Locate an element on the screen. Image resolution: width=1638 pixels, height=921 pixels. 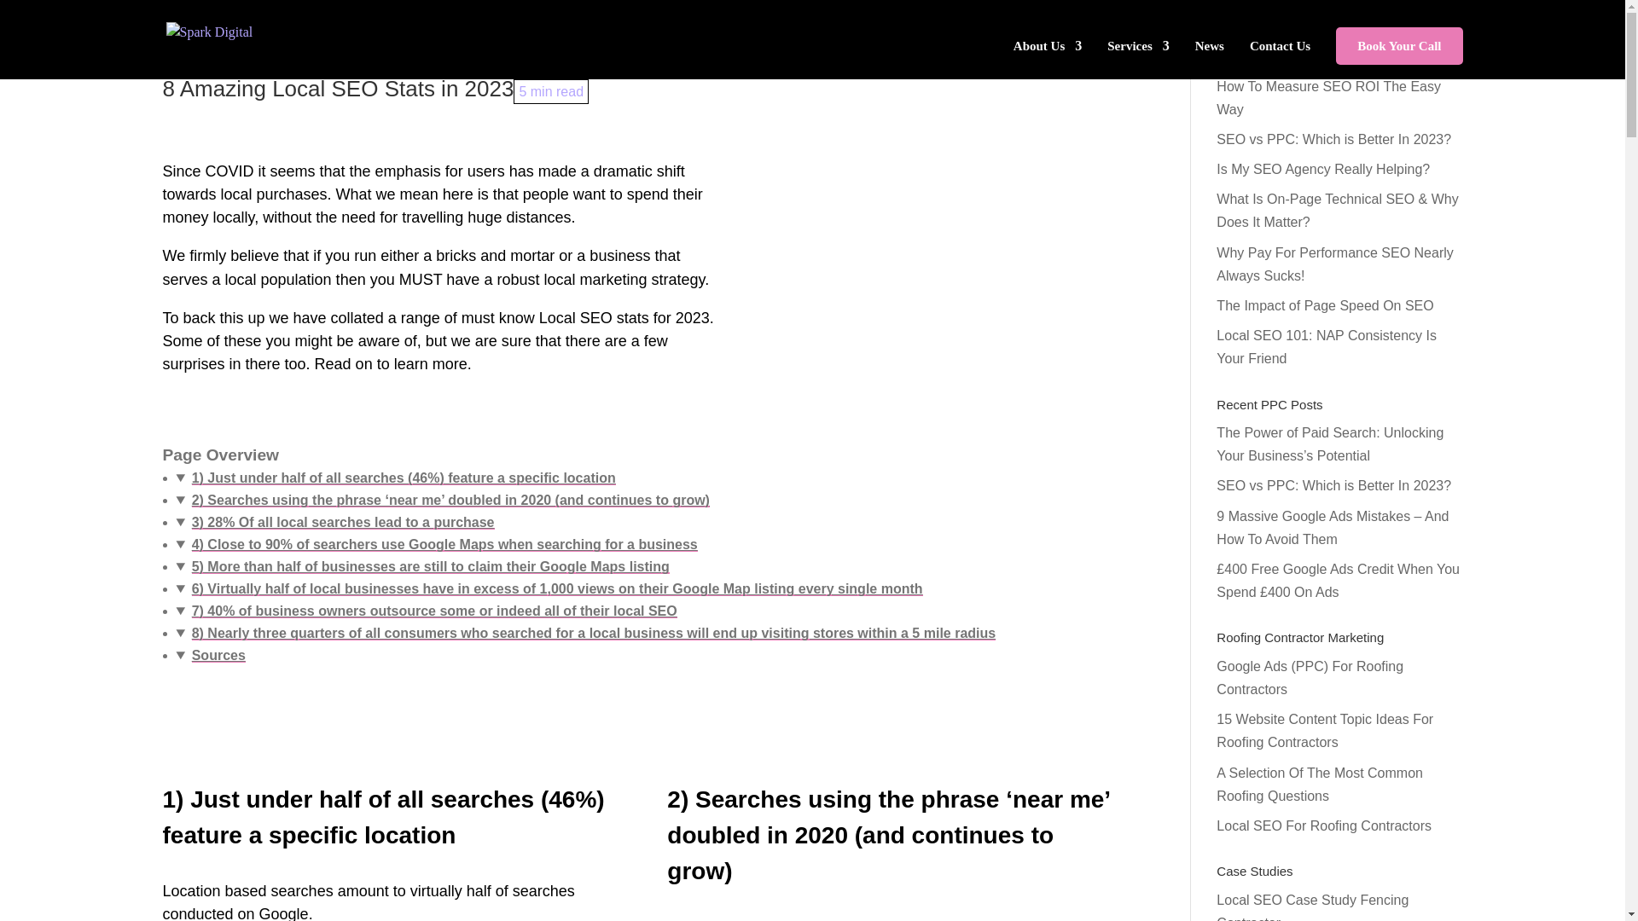
About Us is located at coordinates (1048, 60).